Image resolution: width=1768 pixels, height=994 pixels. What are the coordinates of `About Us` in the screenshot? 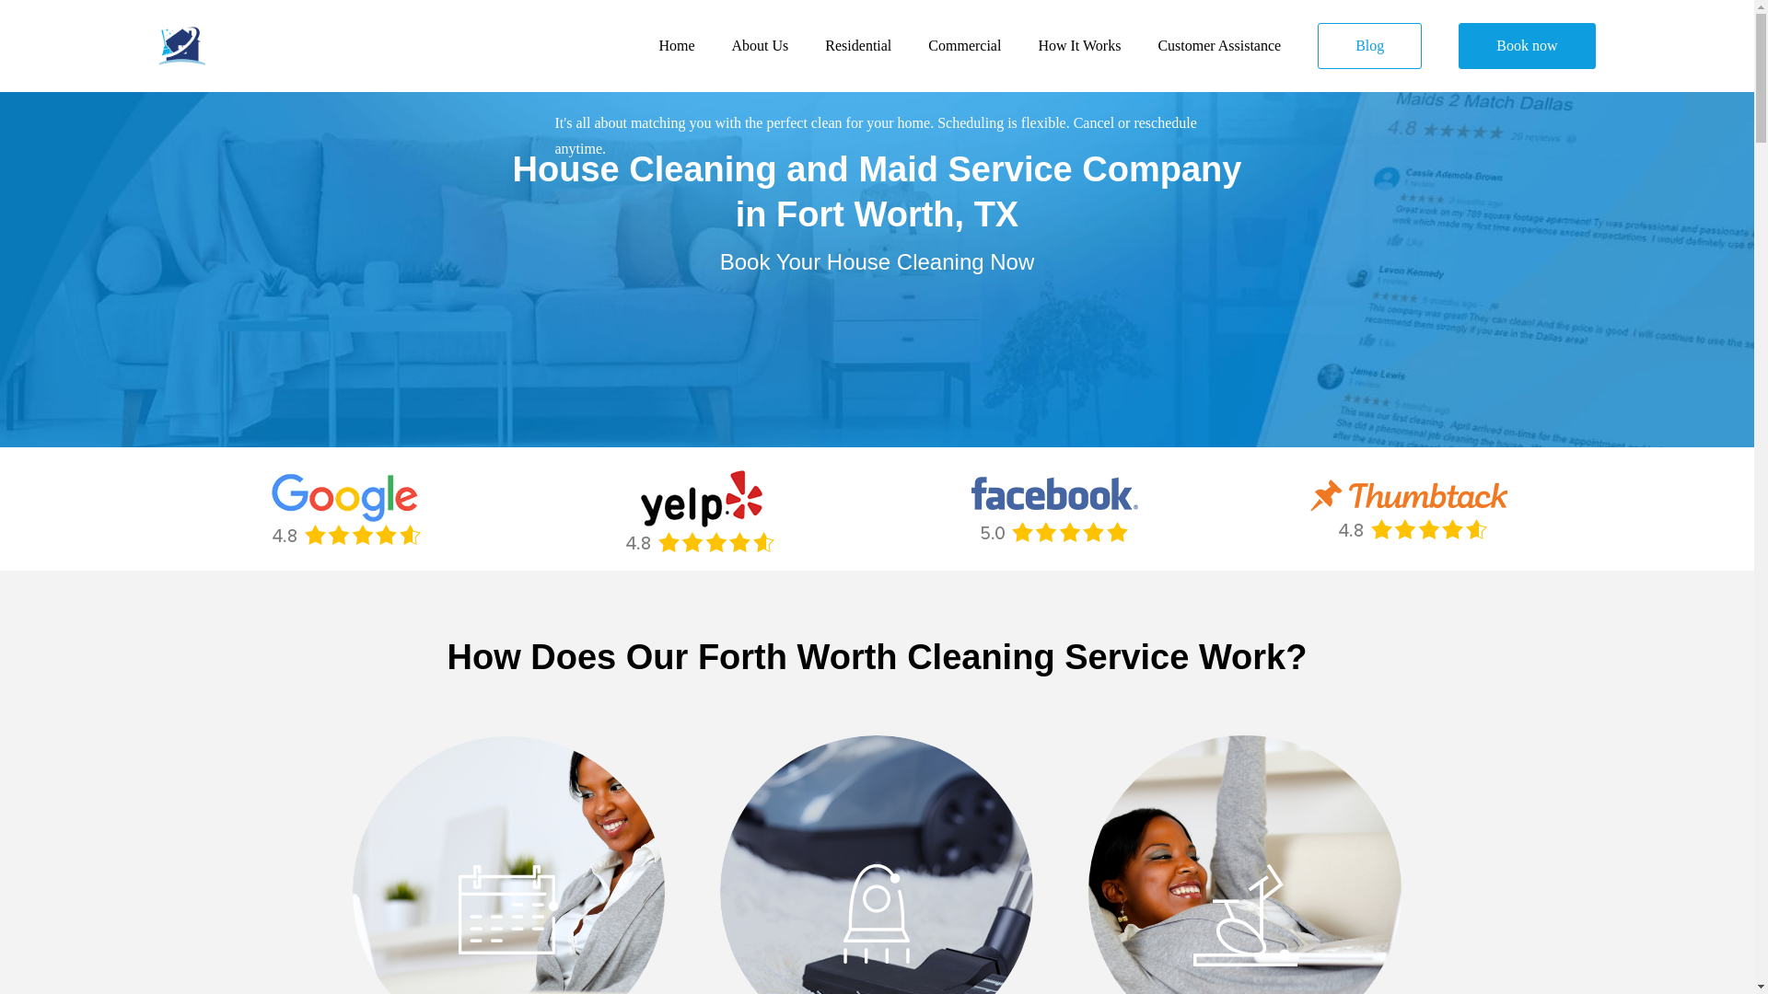 It's located at (760, 46).